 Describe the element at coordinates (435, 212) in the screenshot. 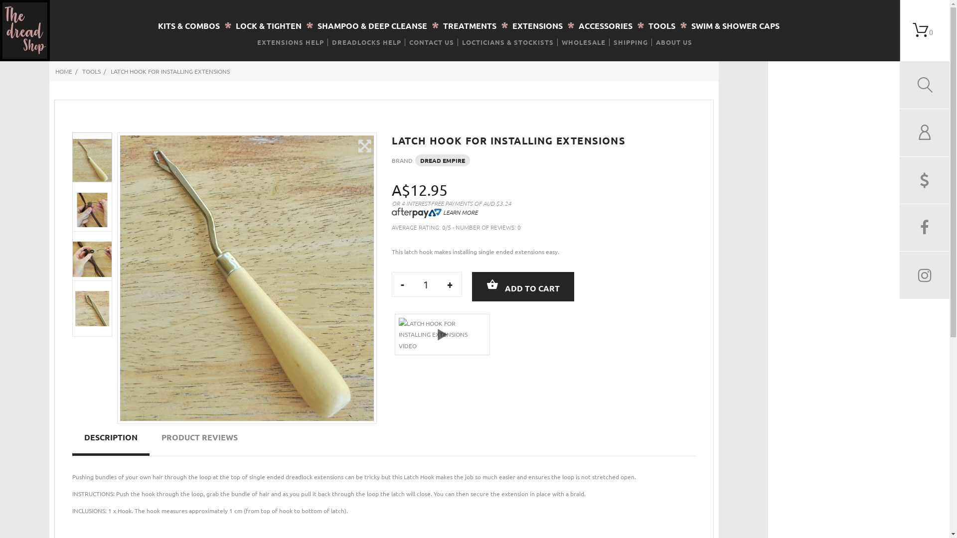

I see `LEARN MORE` at that location.